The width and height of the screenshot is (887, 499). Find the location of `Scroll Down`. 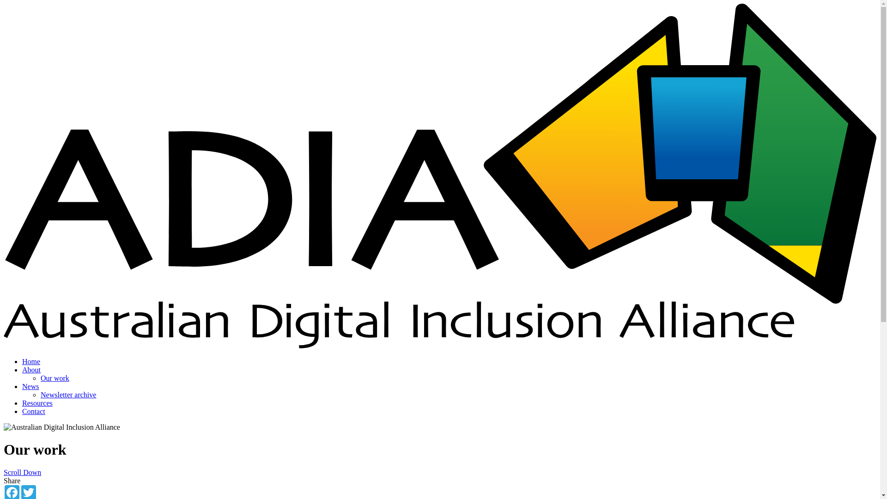

Scroll Down is located at coordinates (22, 472).